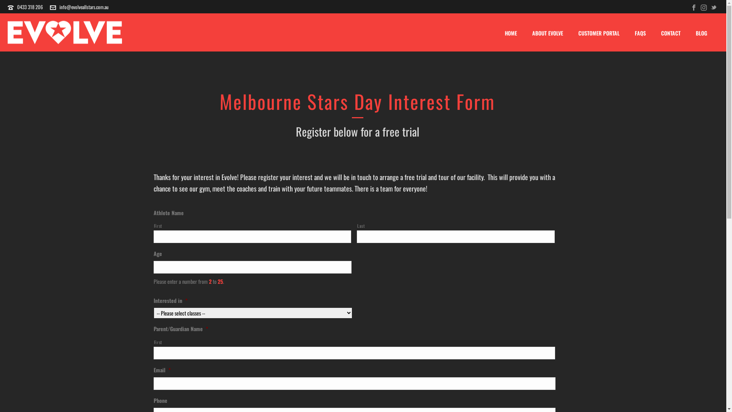 Image resolution: width=732 pixels, height=412 pixels. What do you see at coordinates (65, 32) in the screenshot?
I see `Cheer Your Heart Out` at bounding box center [65, 32].